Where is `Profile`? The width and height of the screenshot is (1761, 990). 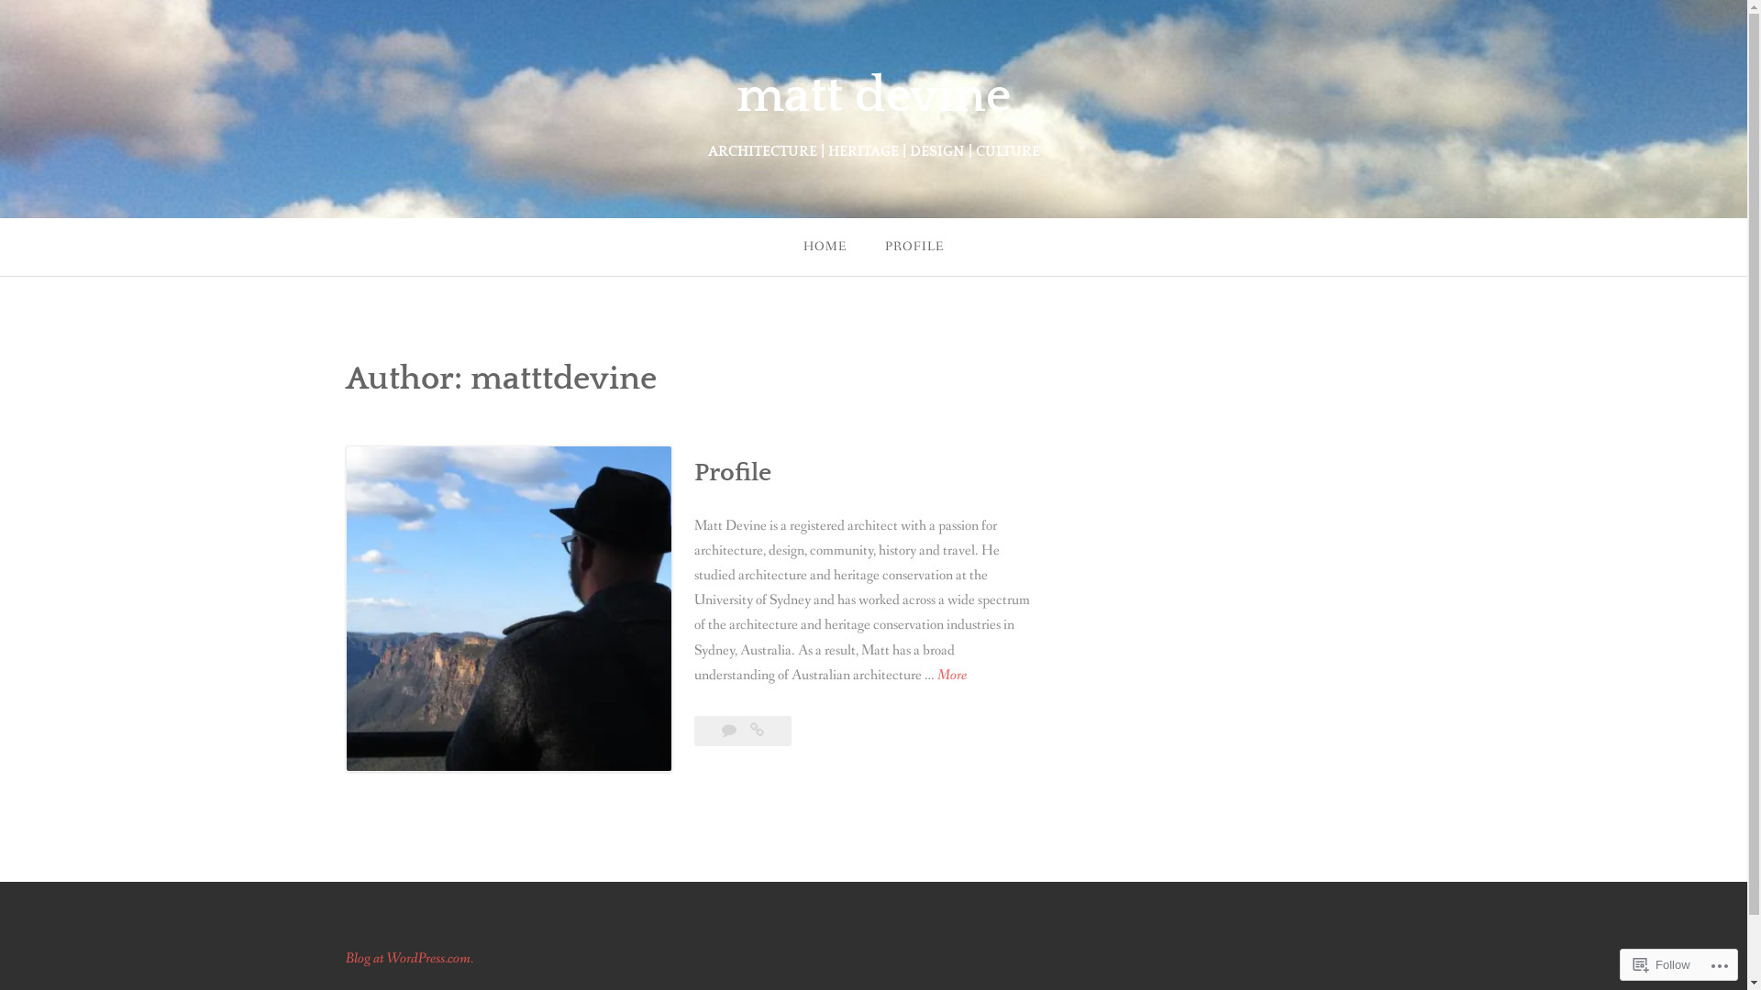
Profile is located at coordinates (732, 473).